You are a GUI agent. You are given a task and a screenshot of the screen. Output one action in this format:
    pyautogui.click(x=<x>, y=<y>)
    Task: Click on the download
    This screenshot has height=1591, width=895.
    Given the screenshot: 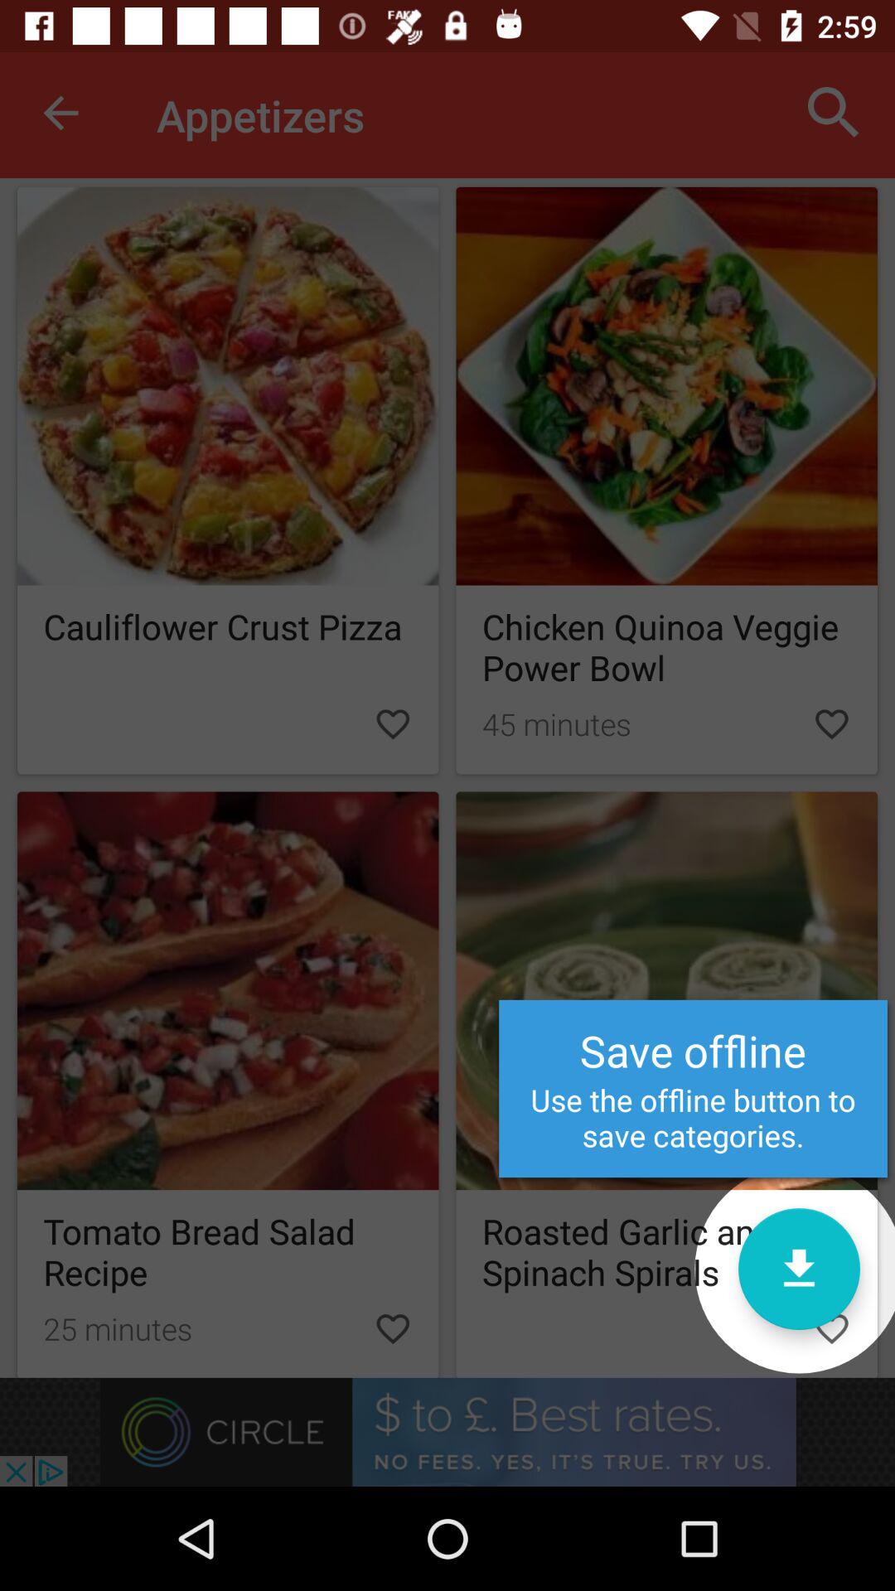 What is the action you would take?
    pyautogui.click(x=799, y=1269)
    